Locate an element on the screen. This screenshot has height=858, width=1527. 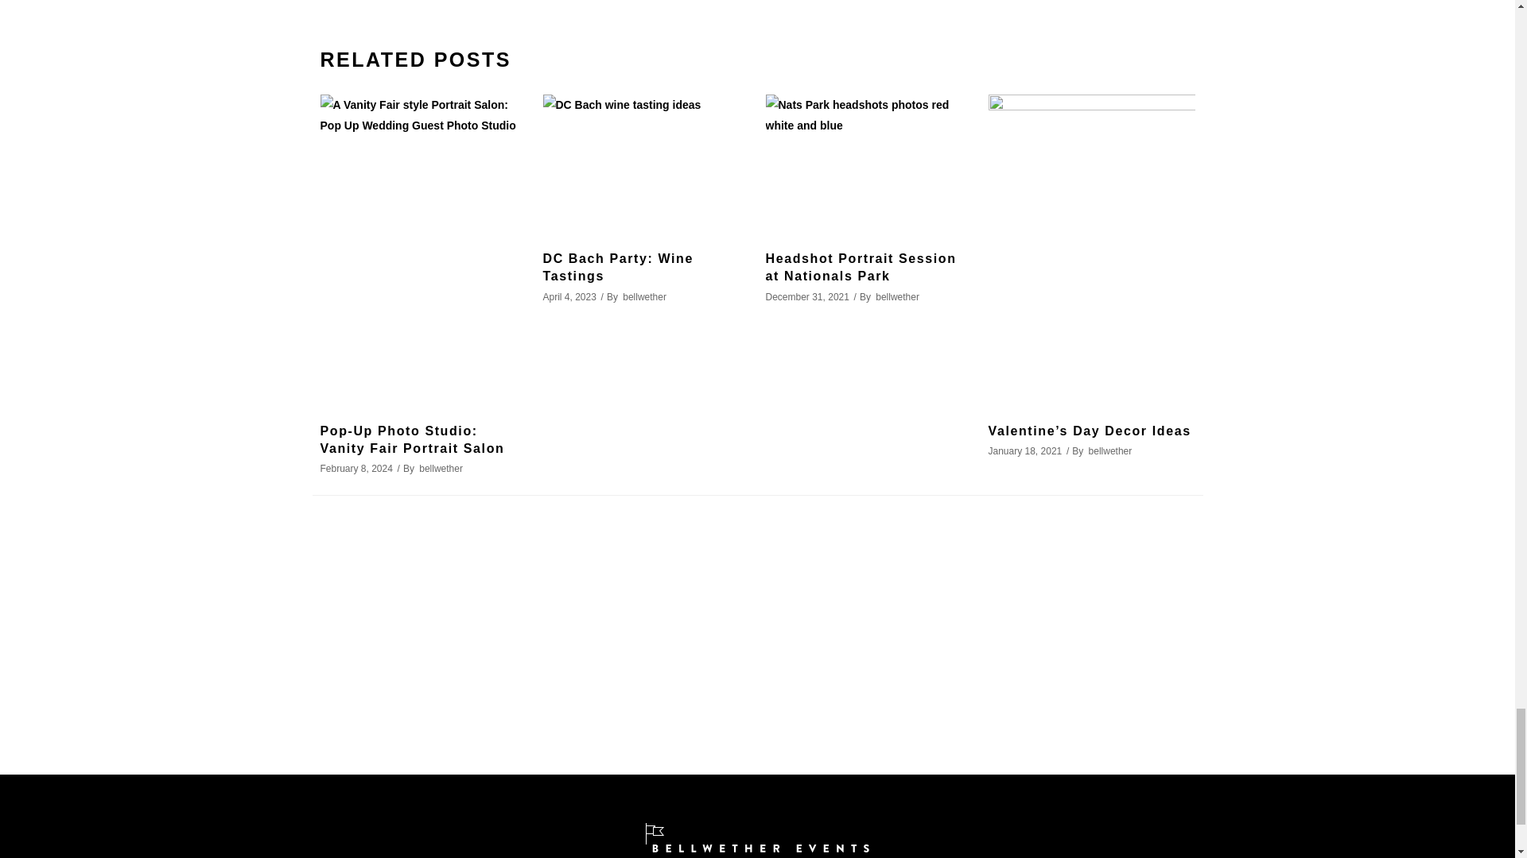
Headshot Portrait Session at Nationals Park is located at coordinates (868, 162).